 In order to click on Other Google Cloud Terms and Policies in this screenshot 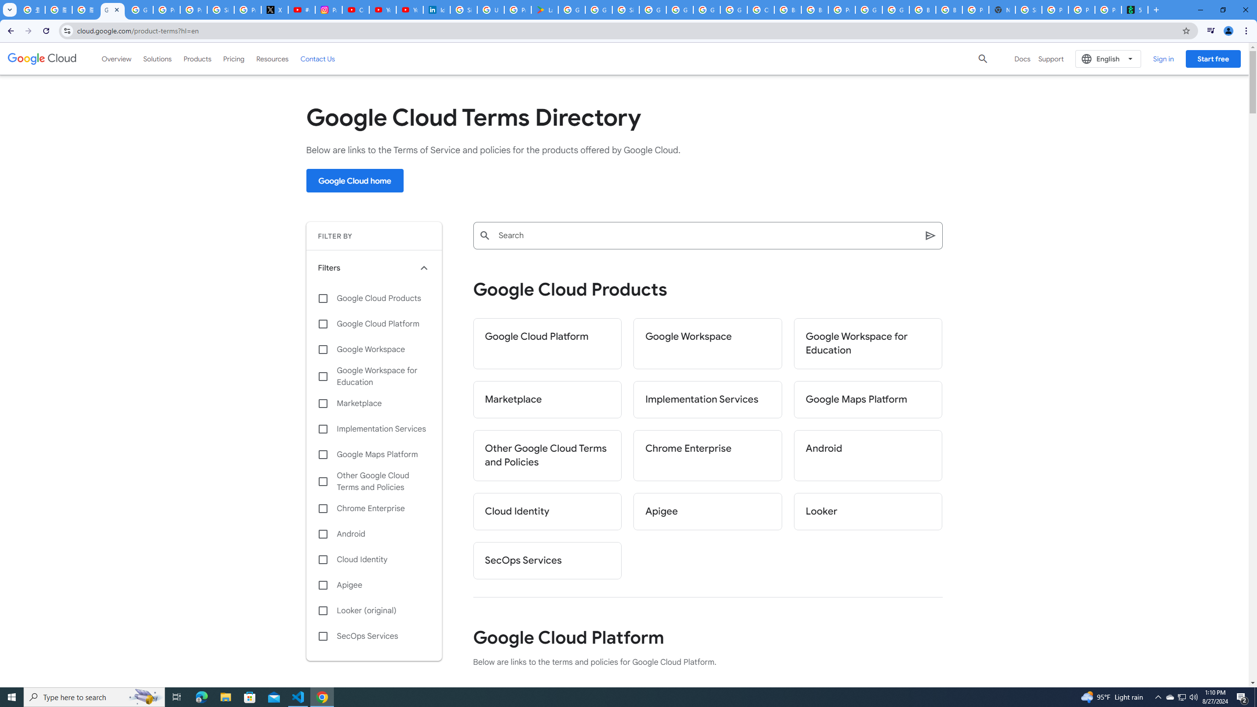, I will do `click(547, 456)`.